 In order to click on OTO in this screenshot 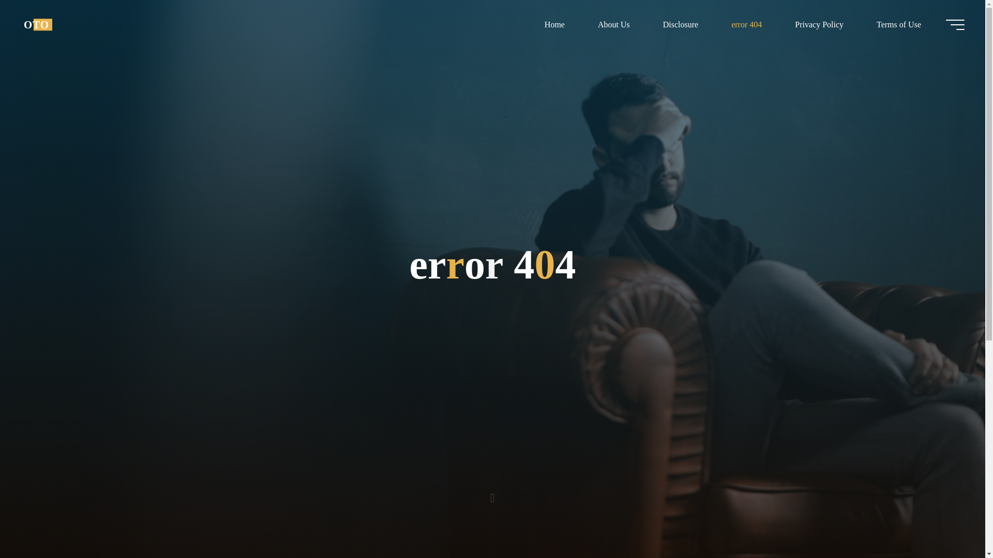, I will do `click(36, 24)`.